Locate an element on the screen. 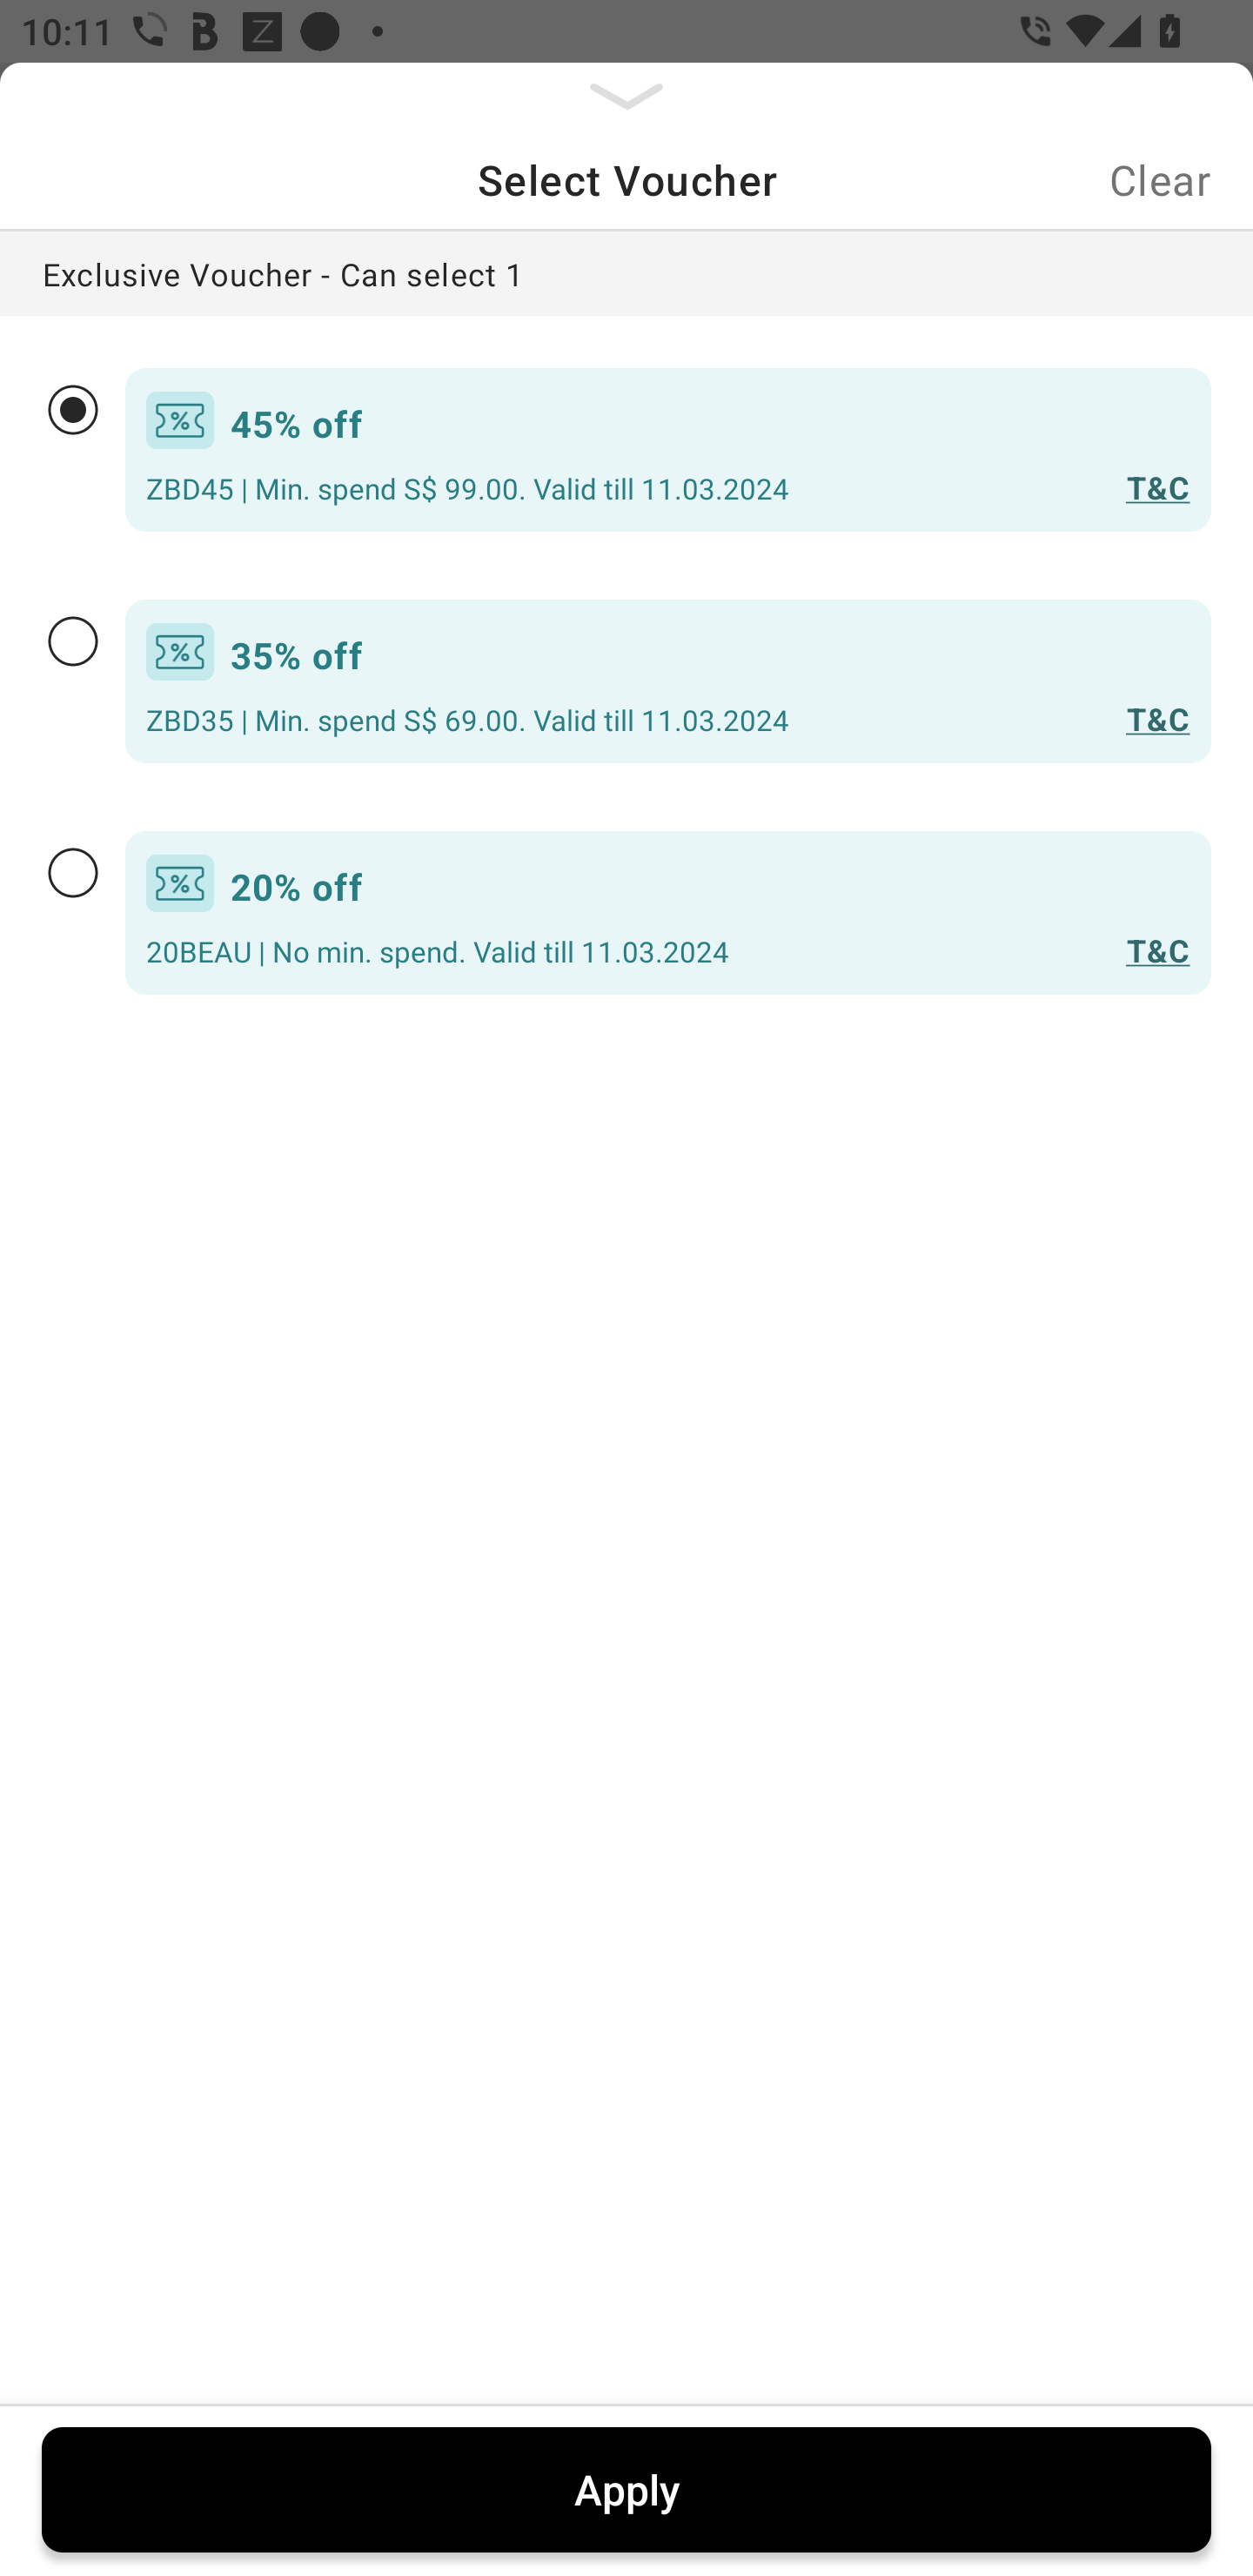  T&C is located at coordinates (1152, 951).